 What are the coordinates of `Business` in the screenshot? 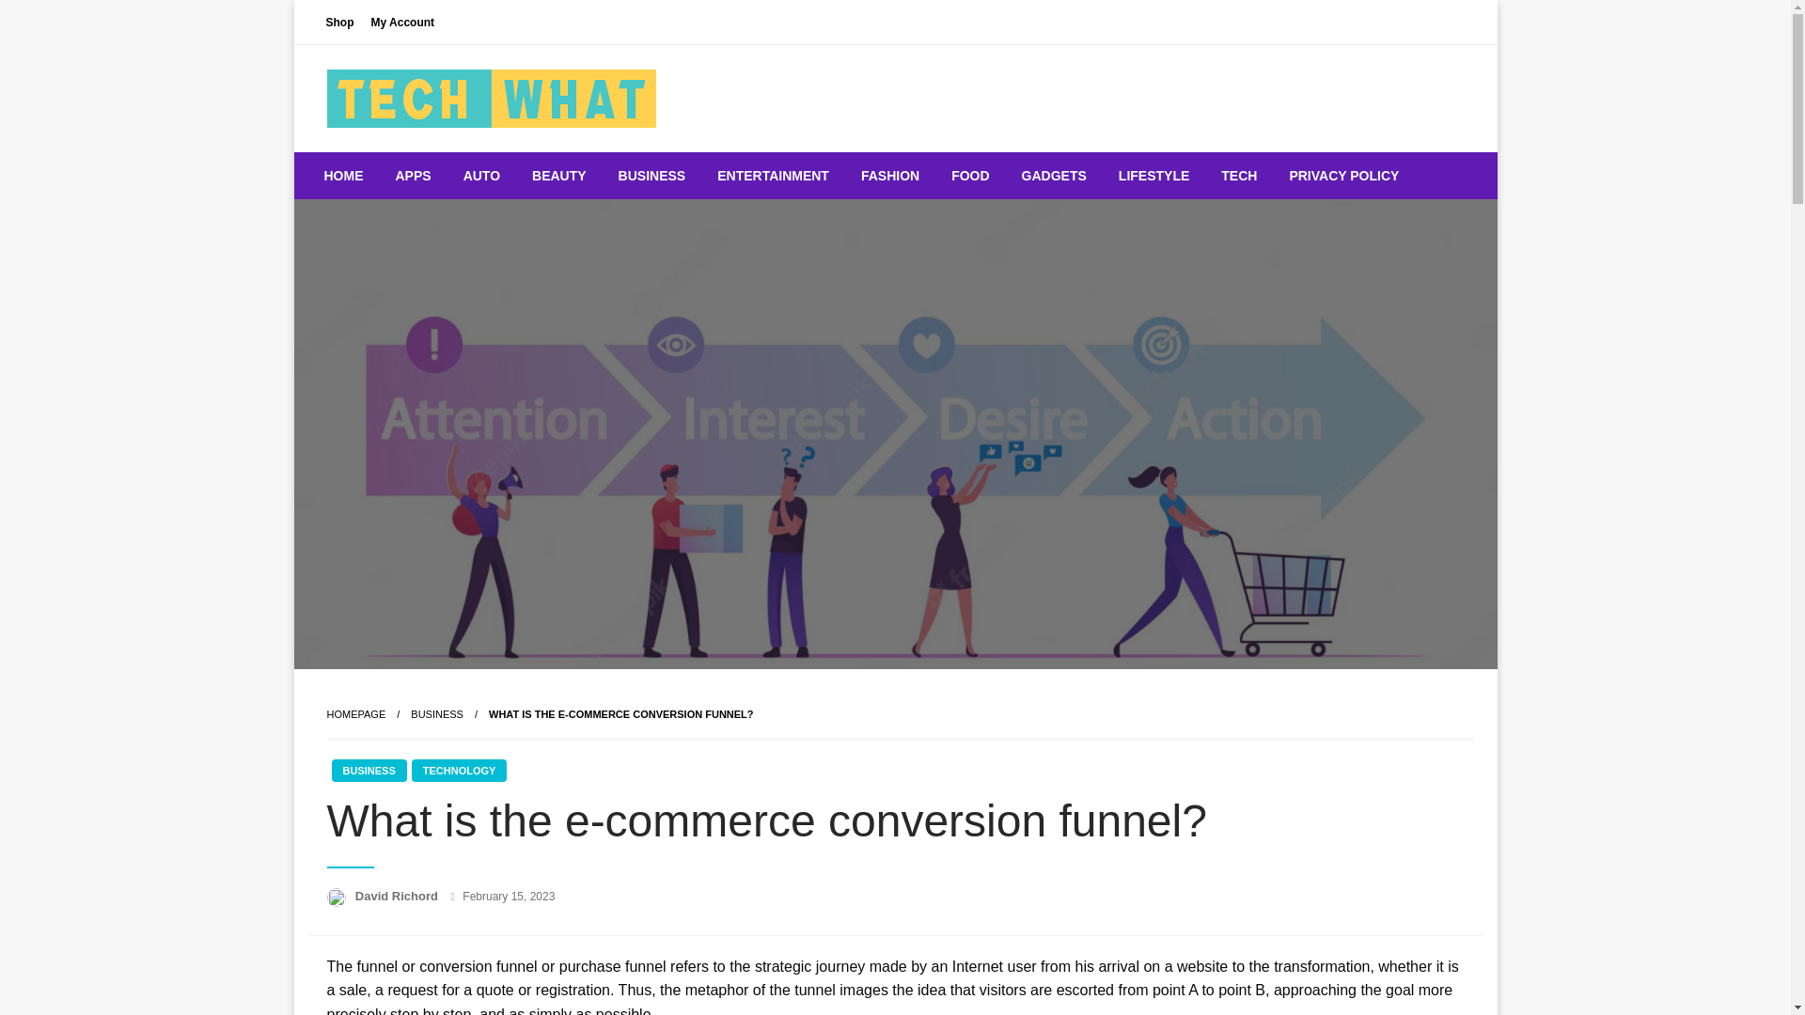 It's located at (437, 713).